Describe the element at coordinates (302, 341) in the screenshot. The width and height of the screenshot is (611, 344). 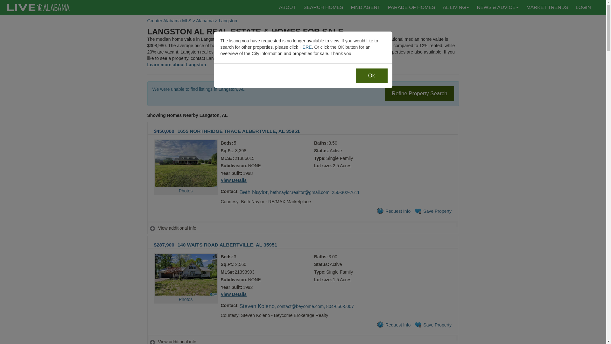
I see `View property remarks and map` at that location.